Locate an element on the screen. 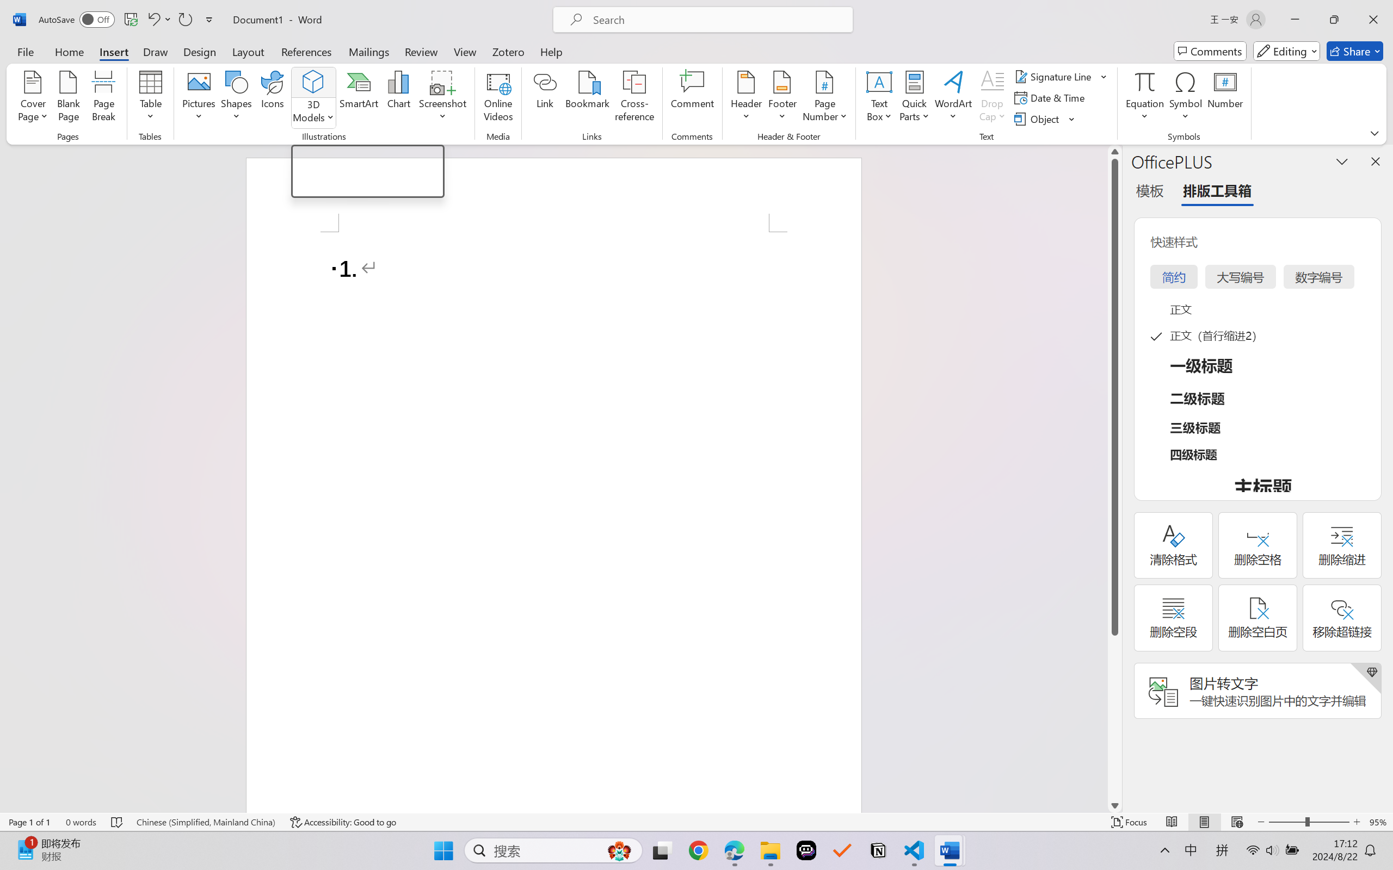 This screenshot has width=1393, height=870. Repeat Doc Close is located at coordinates (185, 20).